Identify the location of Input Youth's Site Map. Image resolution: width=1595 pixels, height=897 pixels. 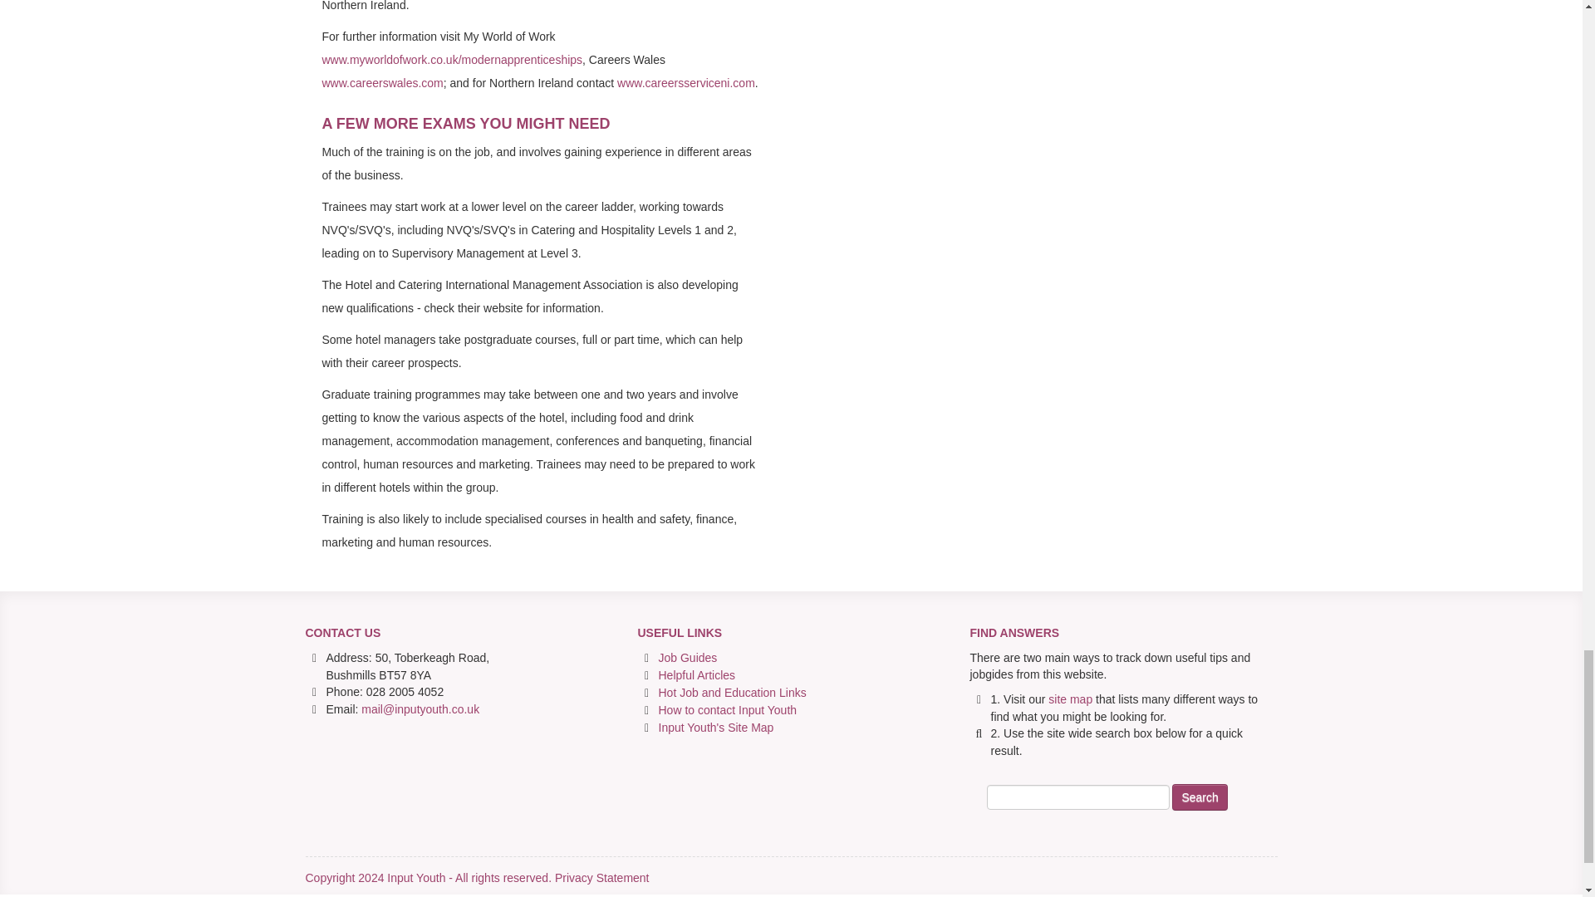
(715, 728).